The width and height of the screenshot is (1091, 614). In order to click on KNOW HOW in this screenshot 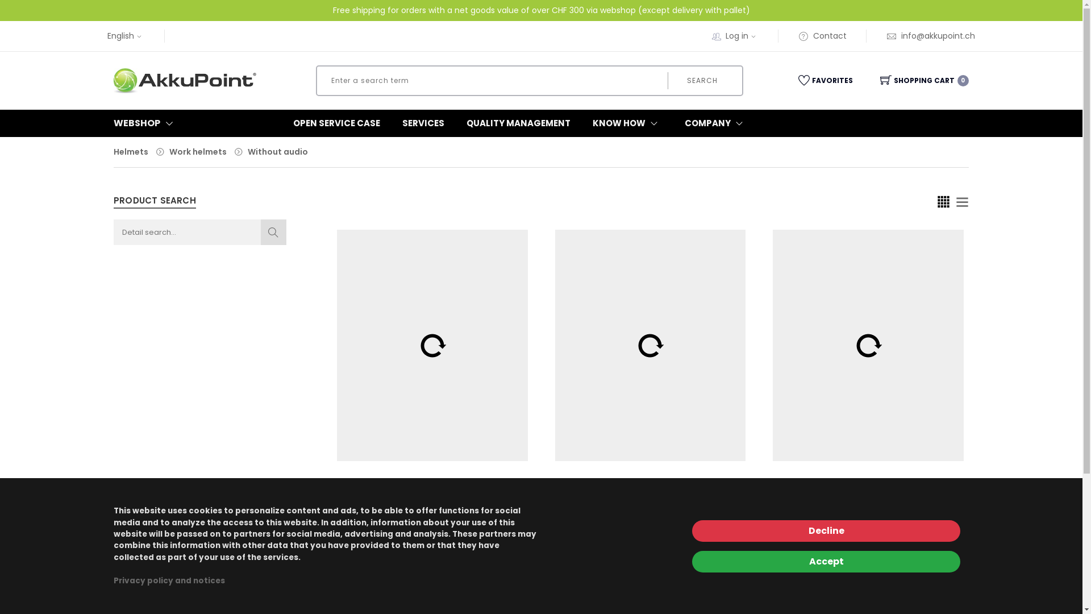, I will do `click(627, 123)`.